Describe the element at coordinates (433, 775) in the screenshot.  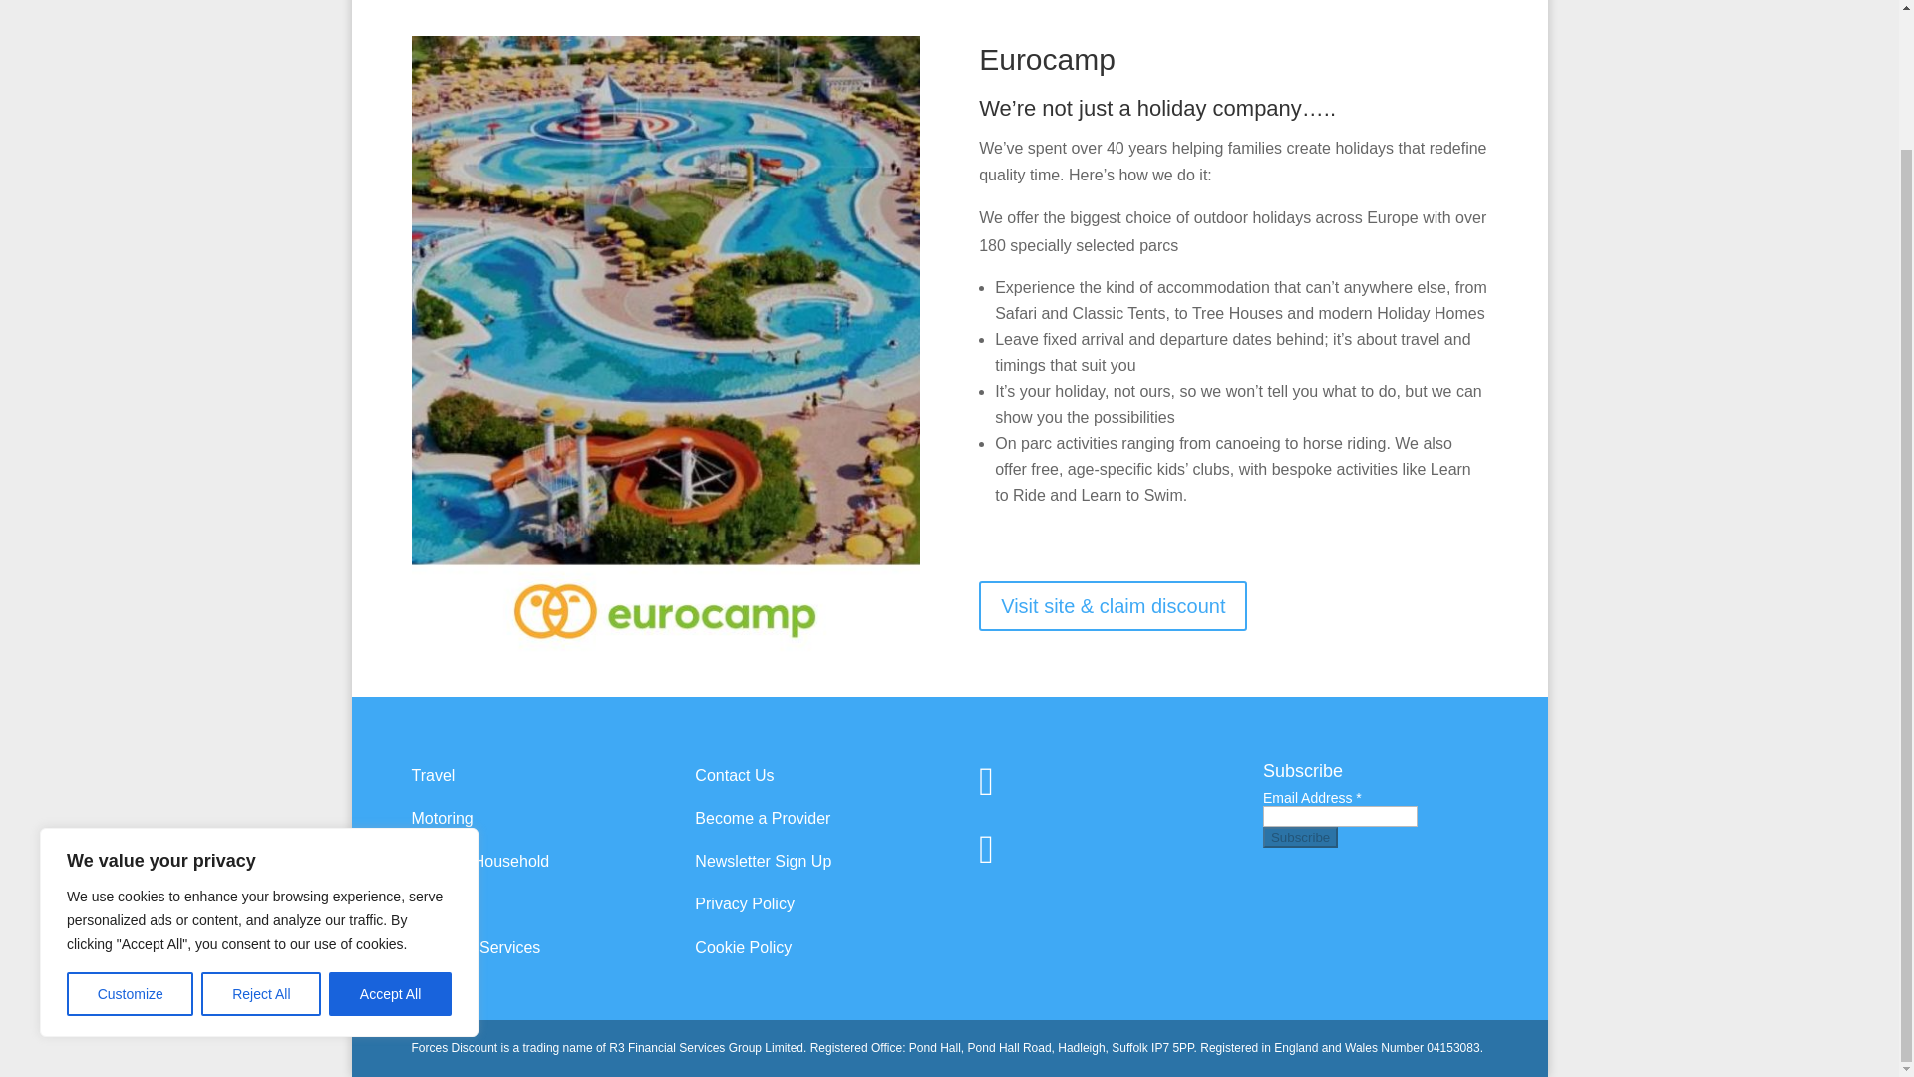
I see `Travel` at that location.